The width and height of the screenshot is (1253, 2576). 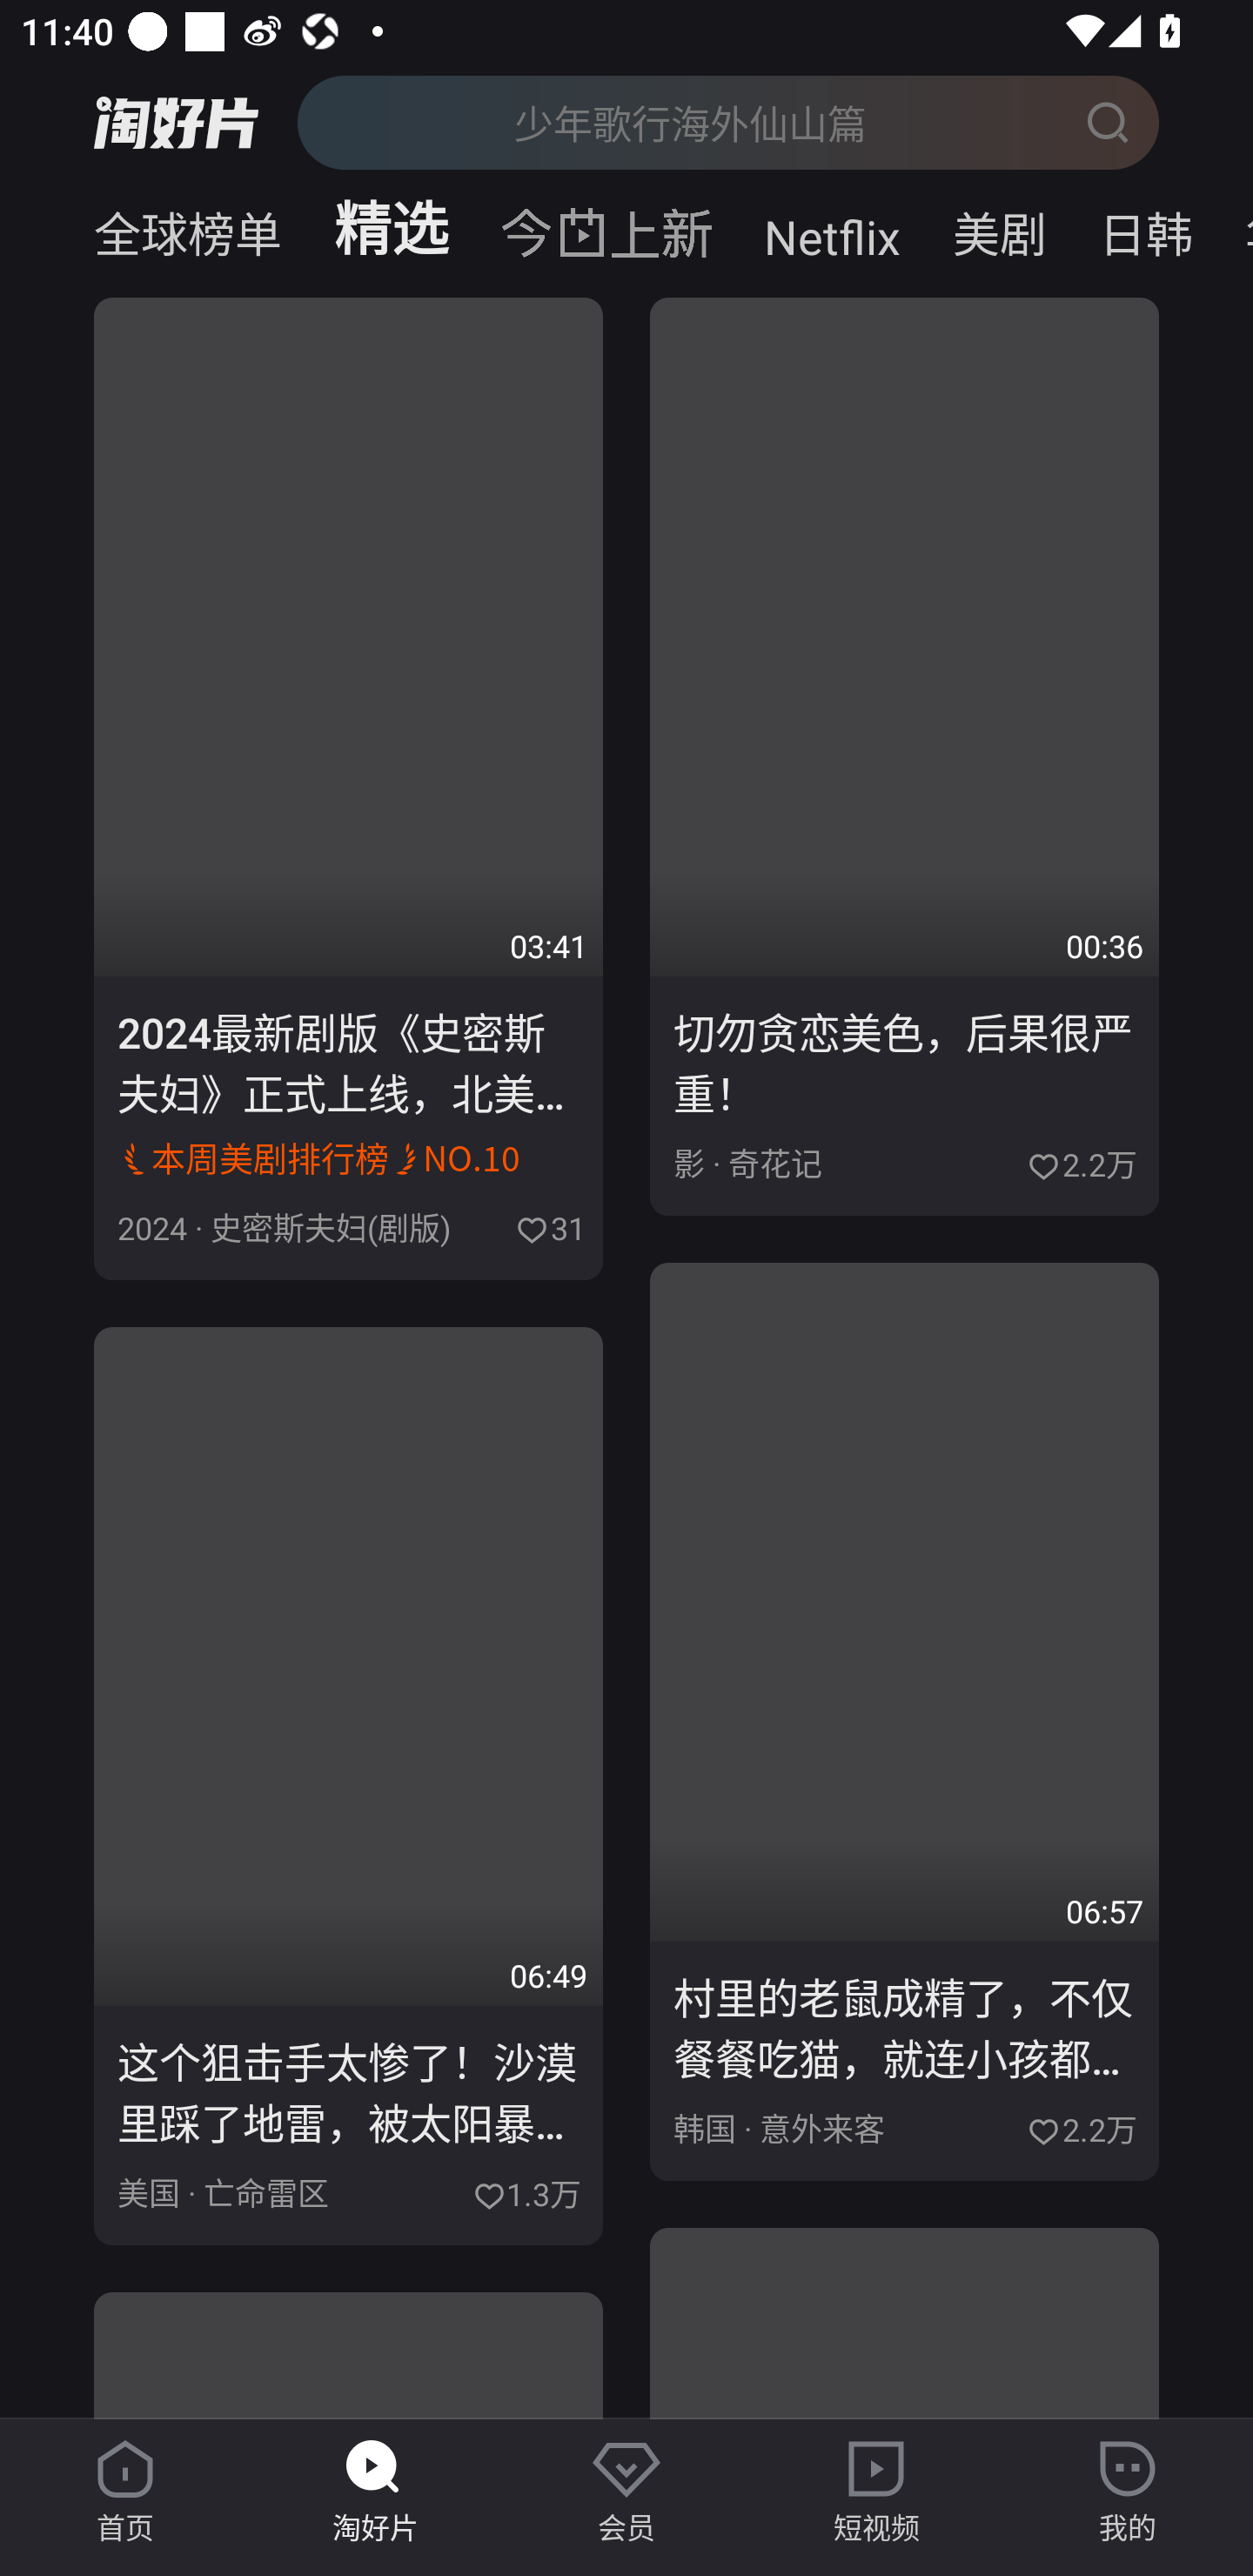 I want to click on 首页, so click(x=125, y=2492).